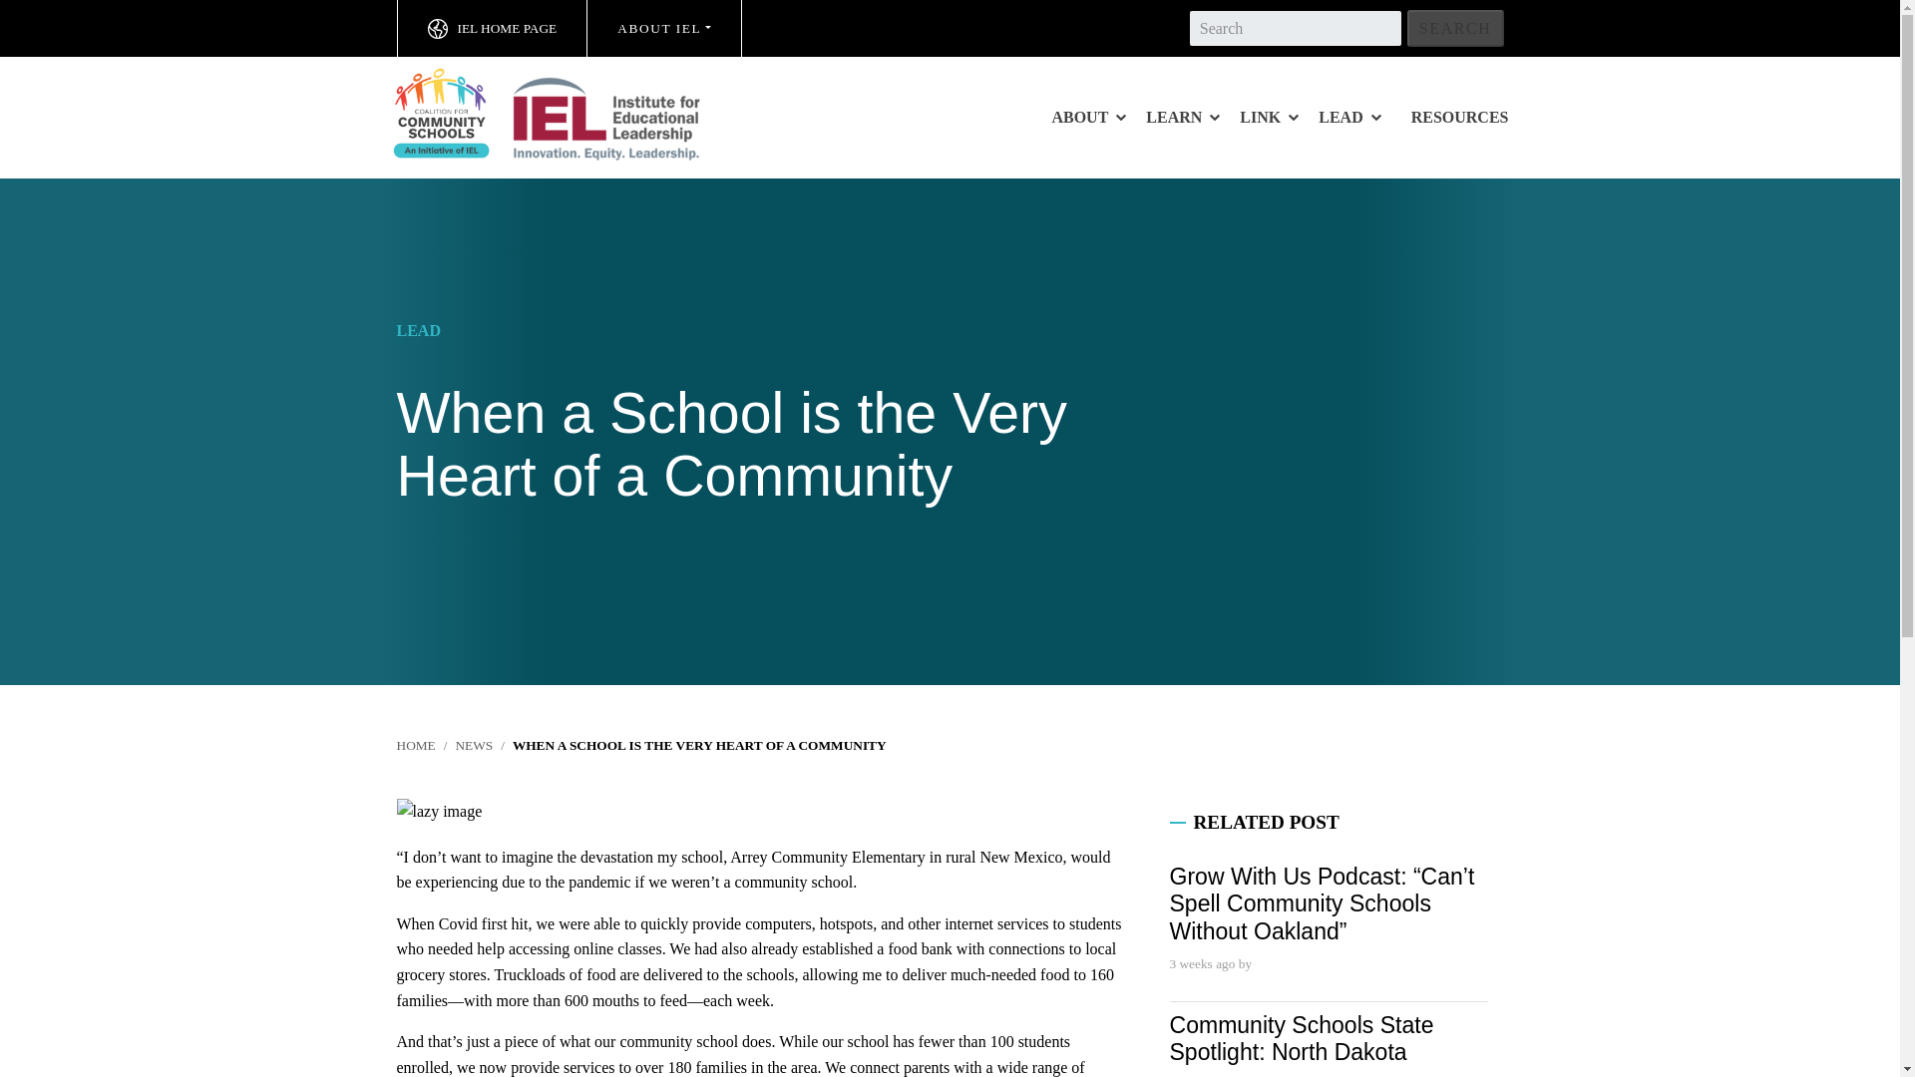  I want to click on LINK, so click(1269, 117).